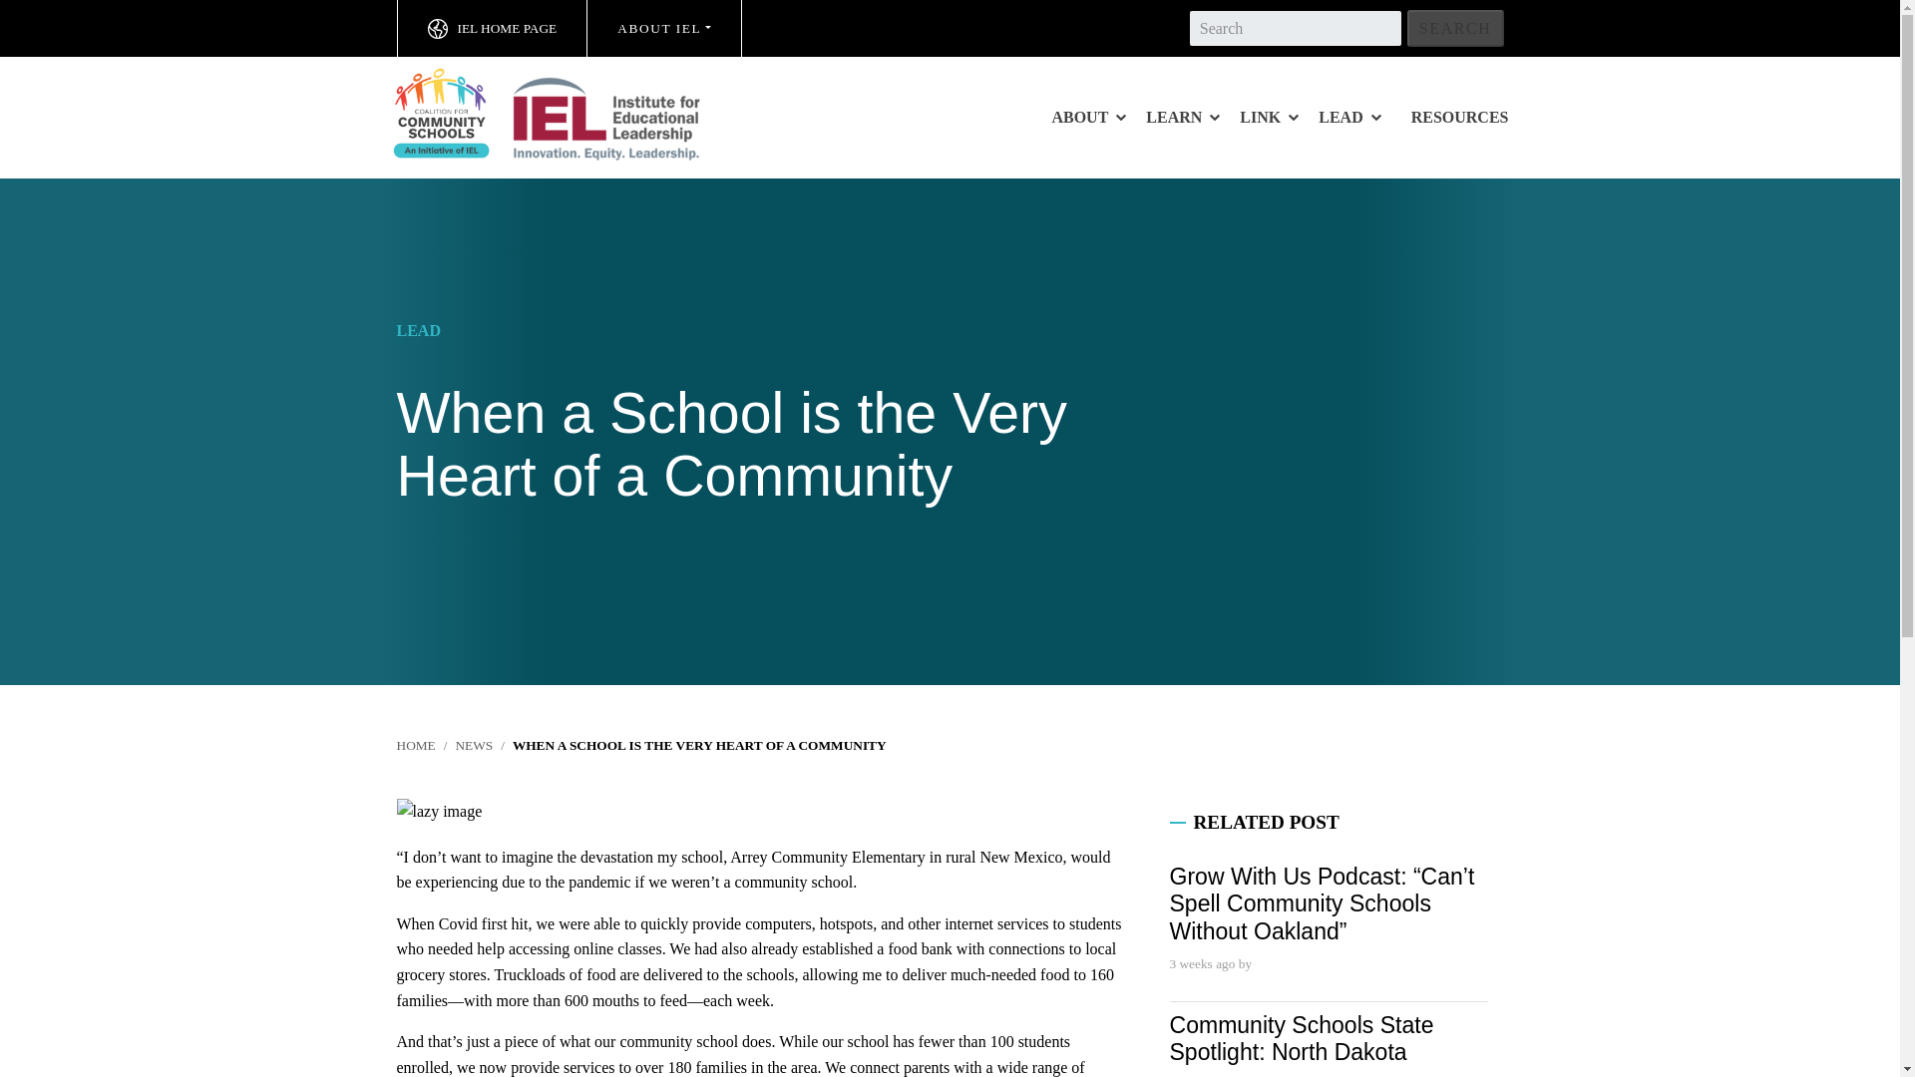  I want to click on LINK, so click(1269, 117).